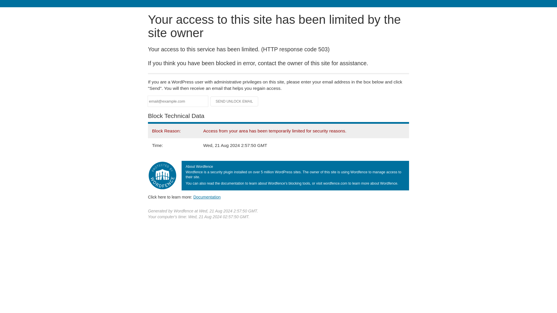 This screenshot has height=313, width=557. What do you see at coordinates (207, 197) in the screenshot?
I see `Documentation` at bounding box center [207, 197].